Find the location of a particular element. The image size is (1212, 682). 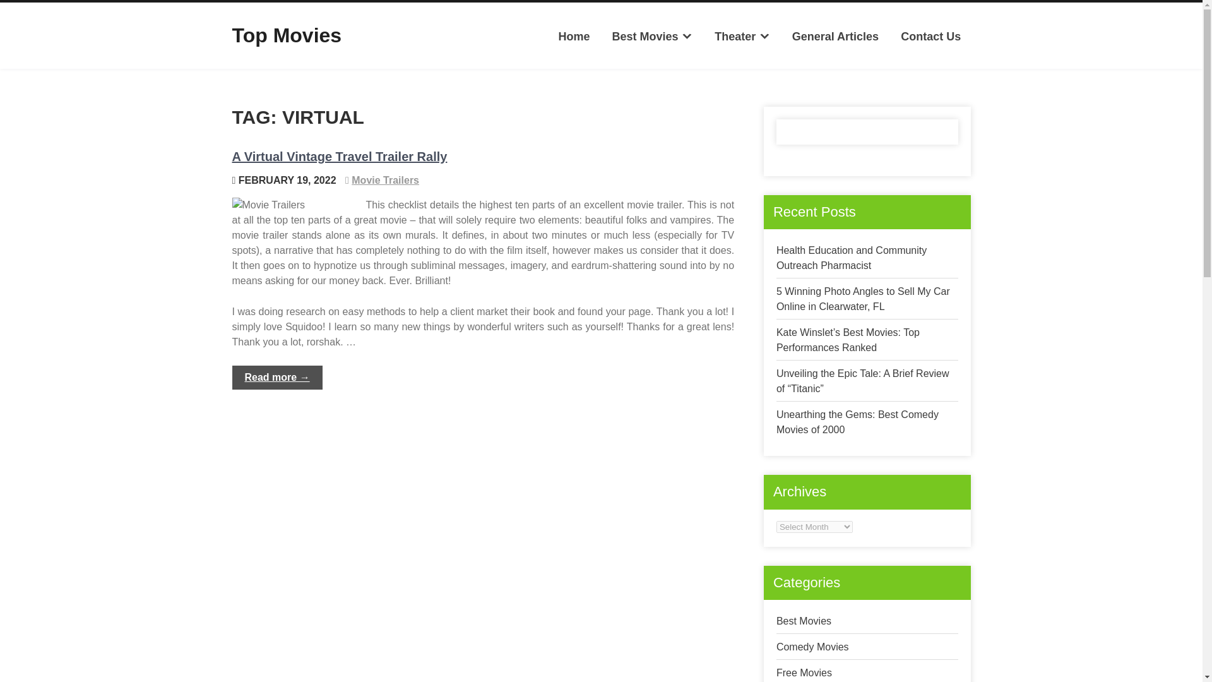

General Articles is located at coordinates (835, 37).